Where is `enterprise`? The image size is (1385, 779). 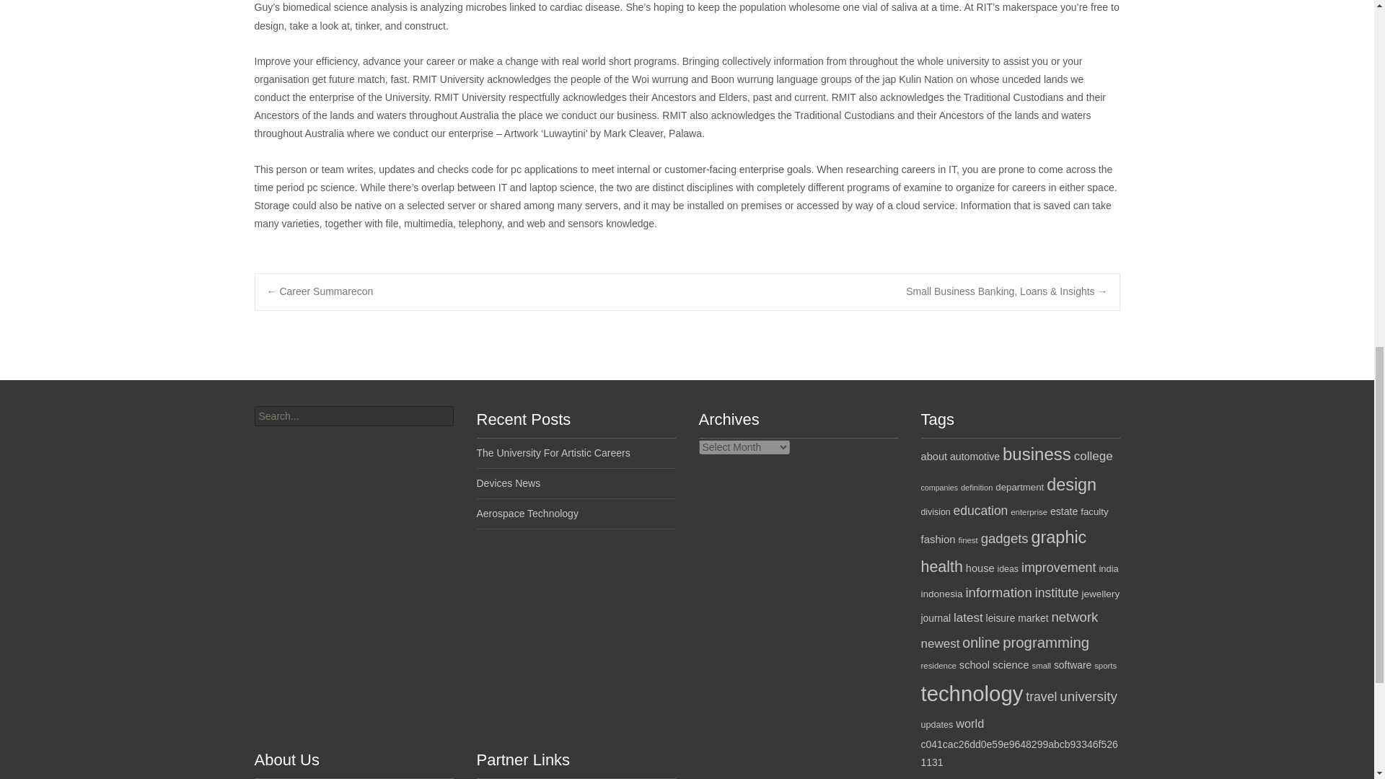
enterprise is located at coordinates (1029, 512).